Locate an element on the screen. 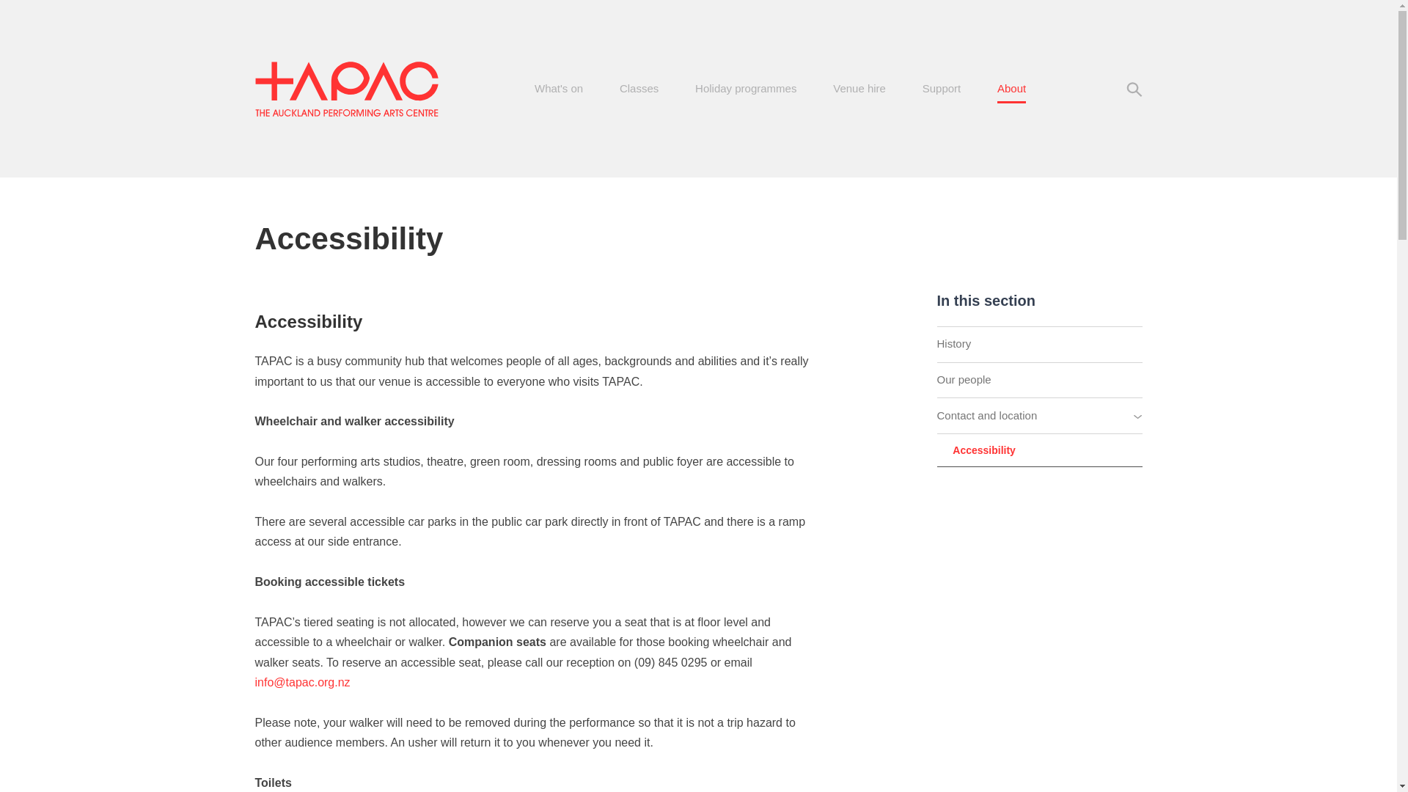 The image size is (1408, 792). Support is located at coordinates (942, 89).